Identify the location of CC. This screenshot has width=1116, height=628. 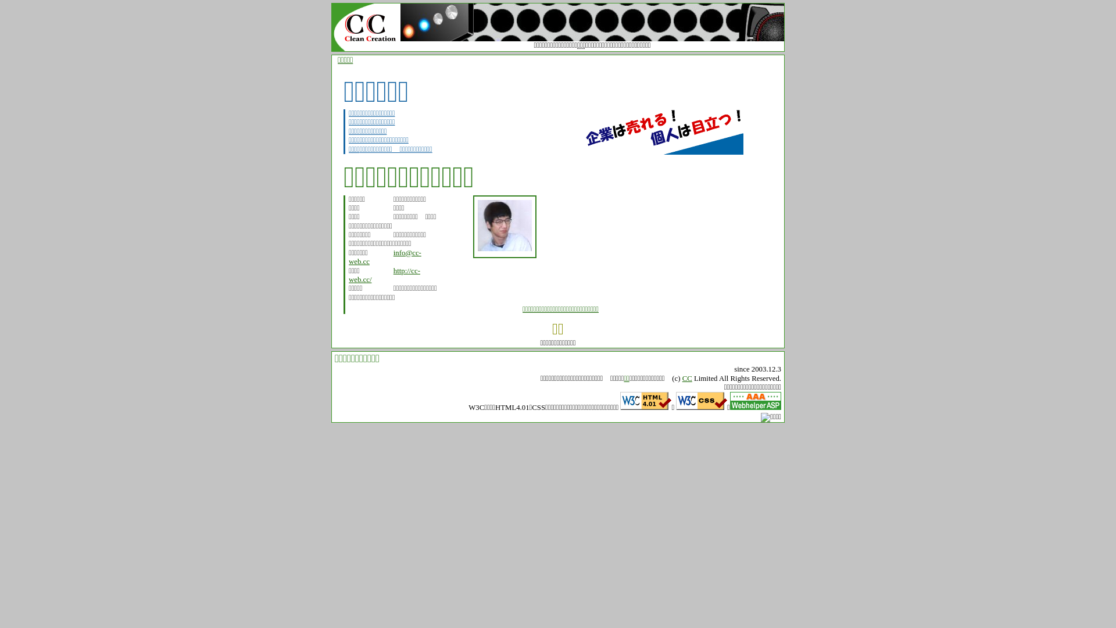
(687, 379).